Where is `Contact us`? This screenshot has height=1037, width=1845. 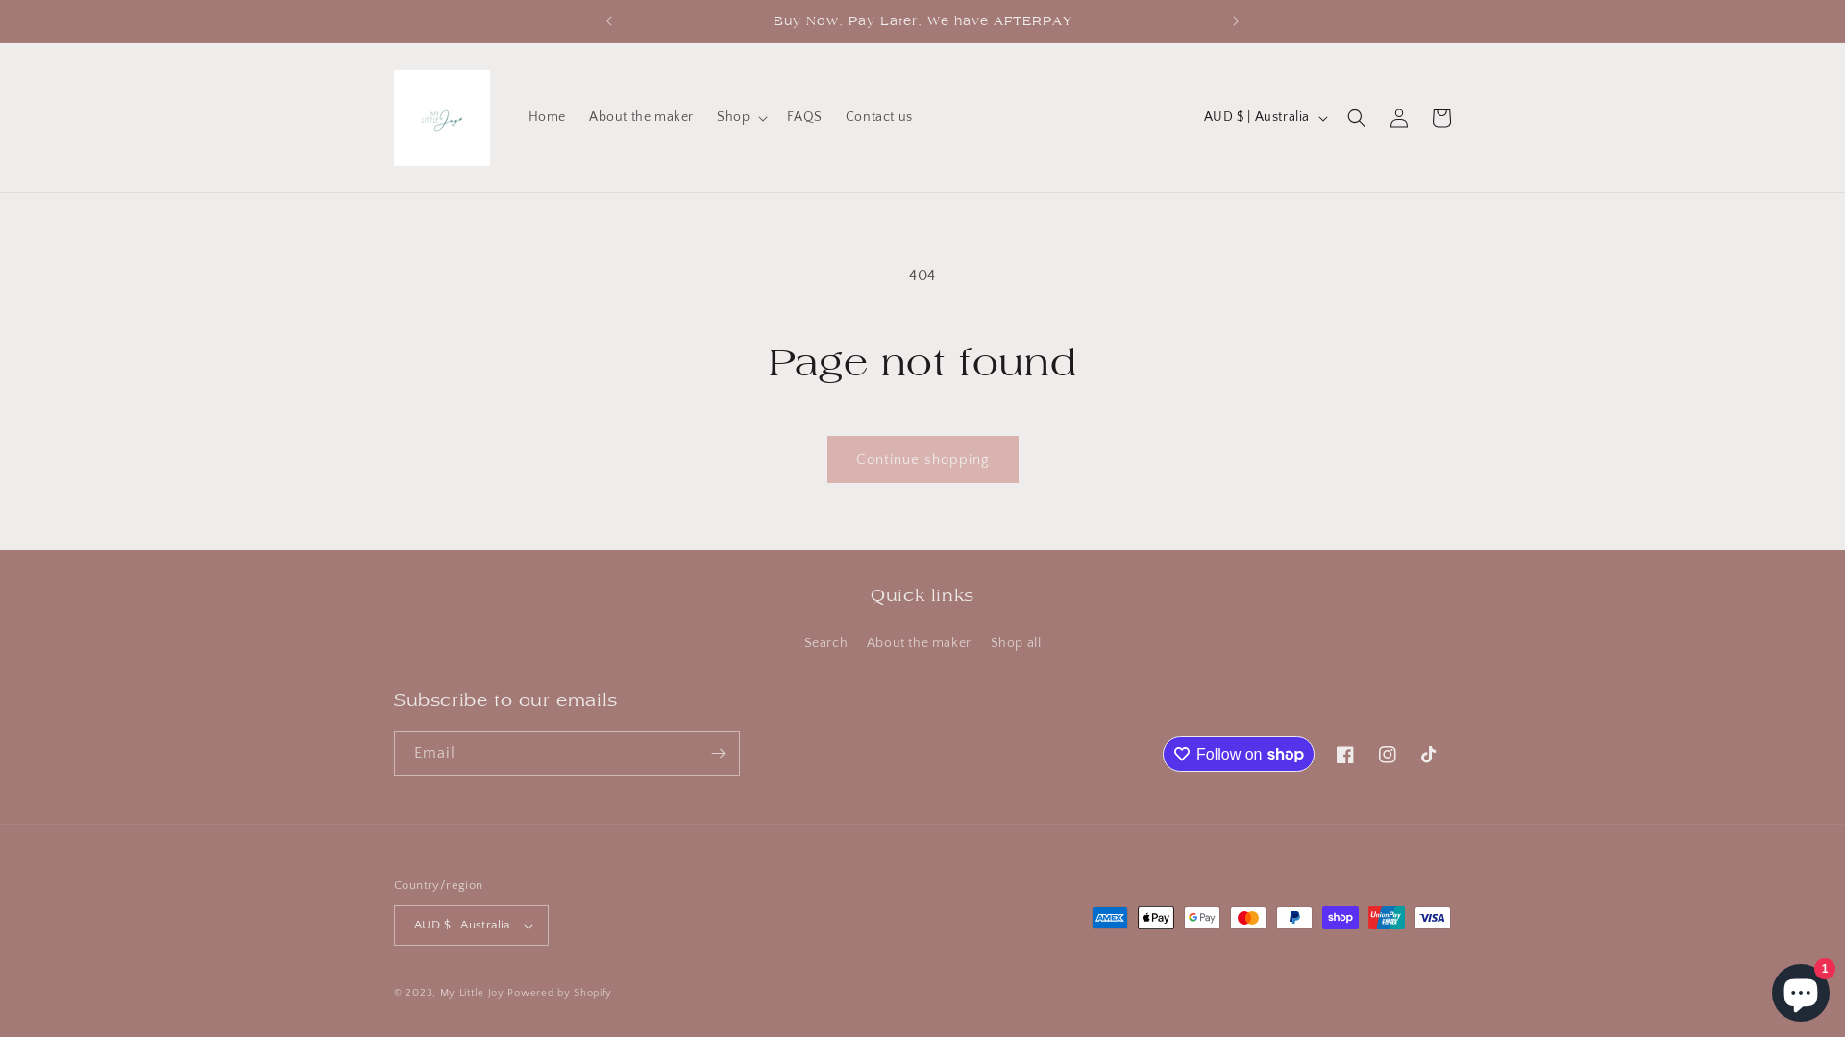 Contact us is located at coordinates (879, 117).